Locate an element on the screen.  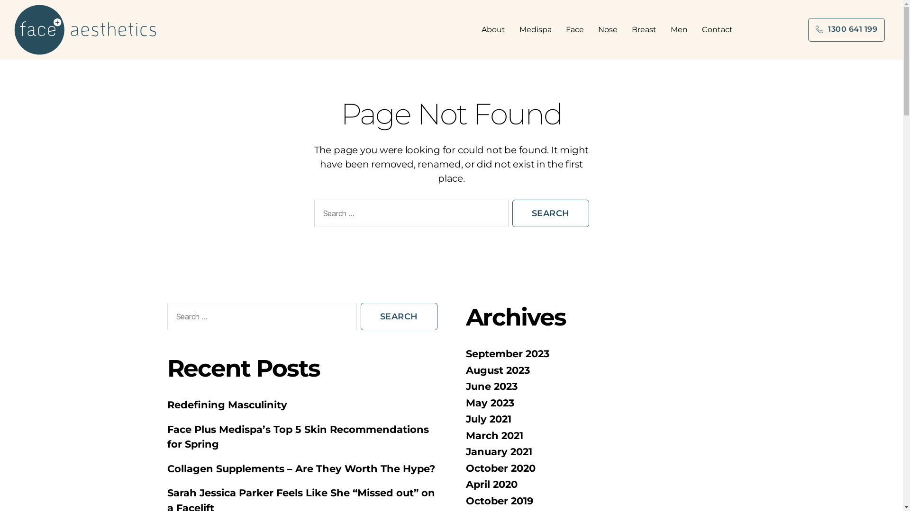
March 2021 is located at coordinates (494, 435).